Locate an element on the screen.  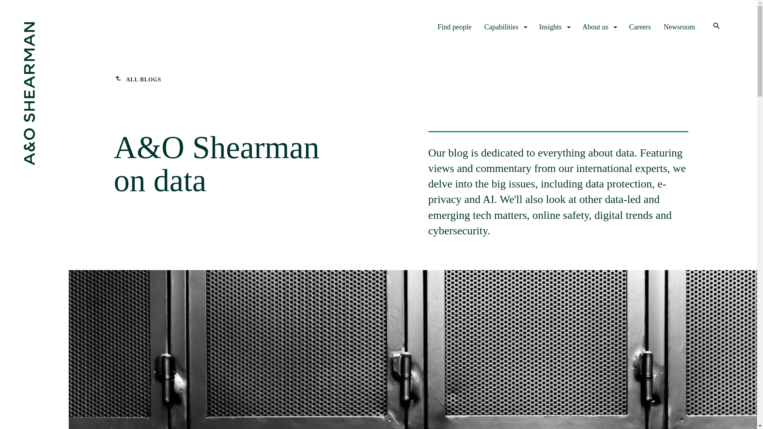
Careers is located at coordinates (640, 27).